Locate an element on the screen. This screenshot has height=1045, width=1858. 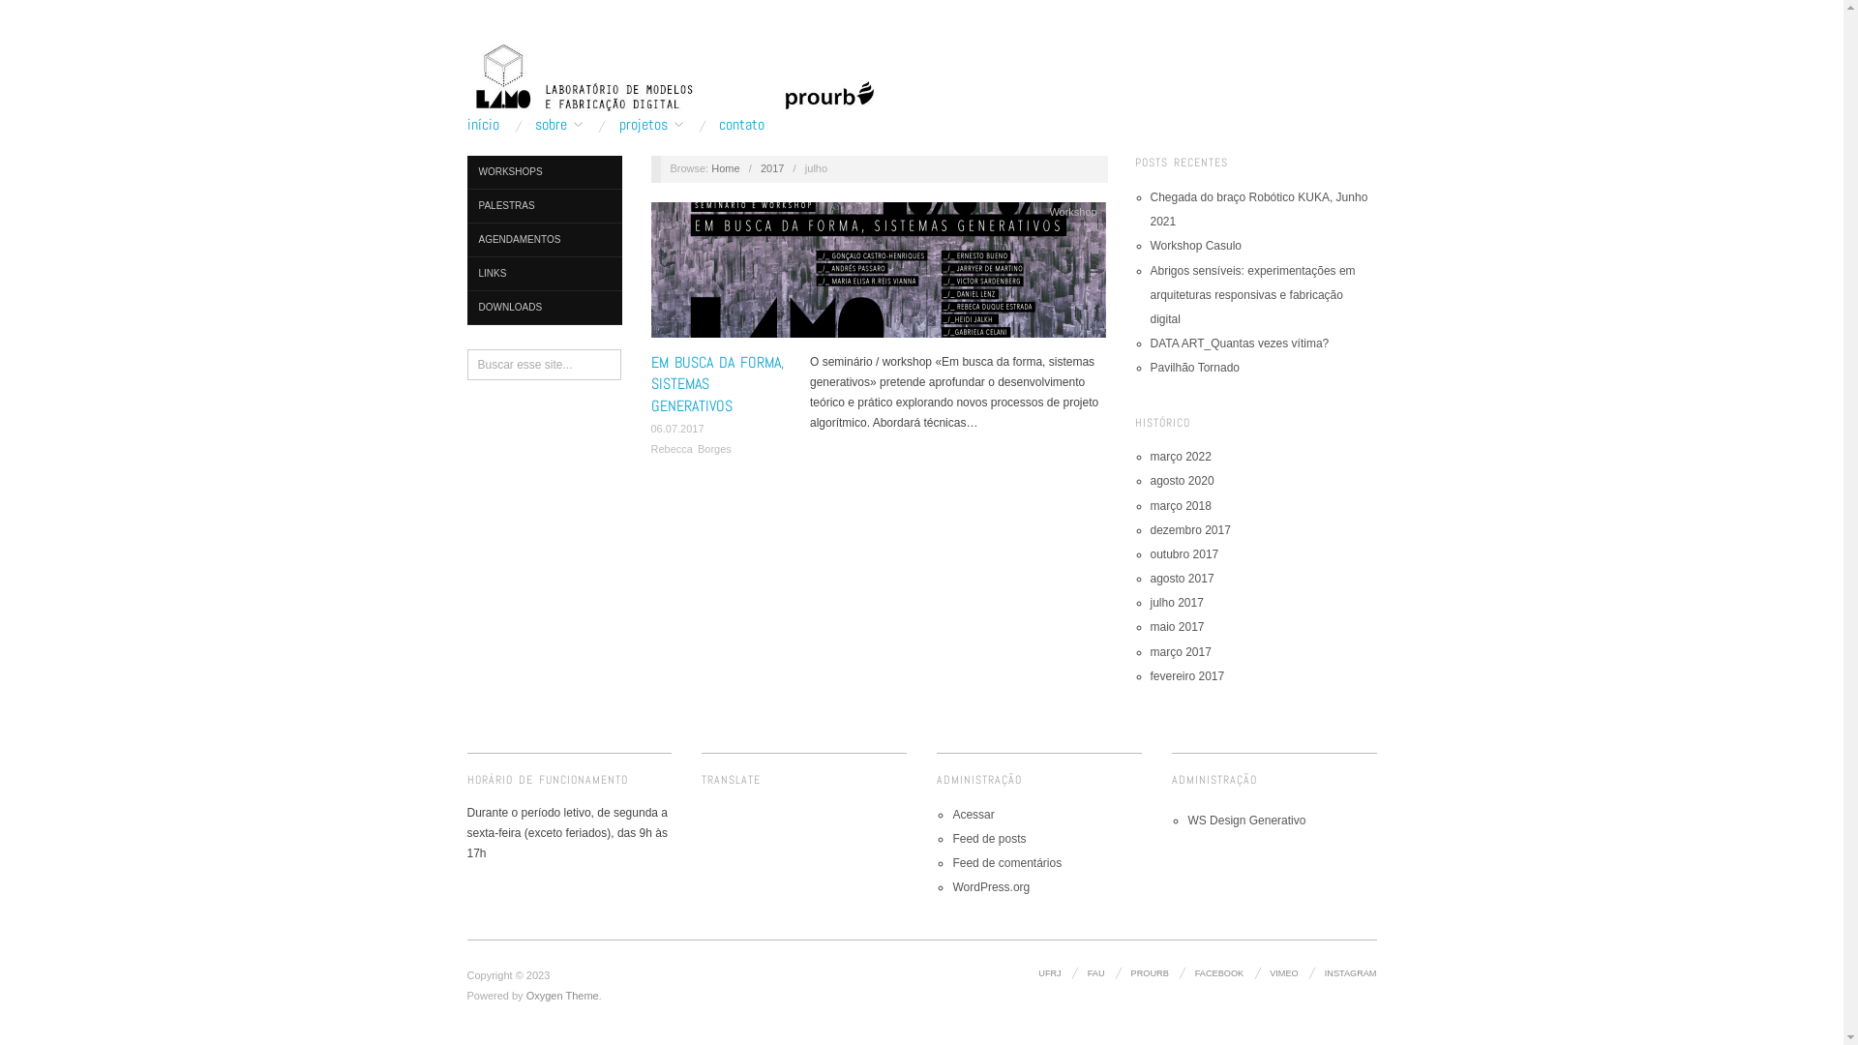
LINKS is located at coordinates (544, 275).